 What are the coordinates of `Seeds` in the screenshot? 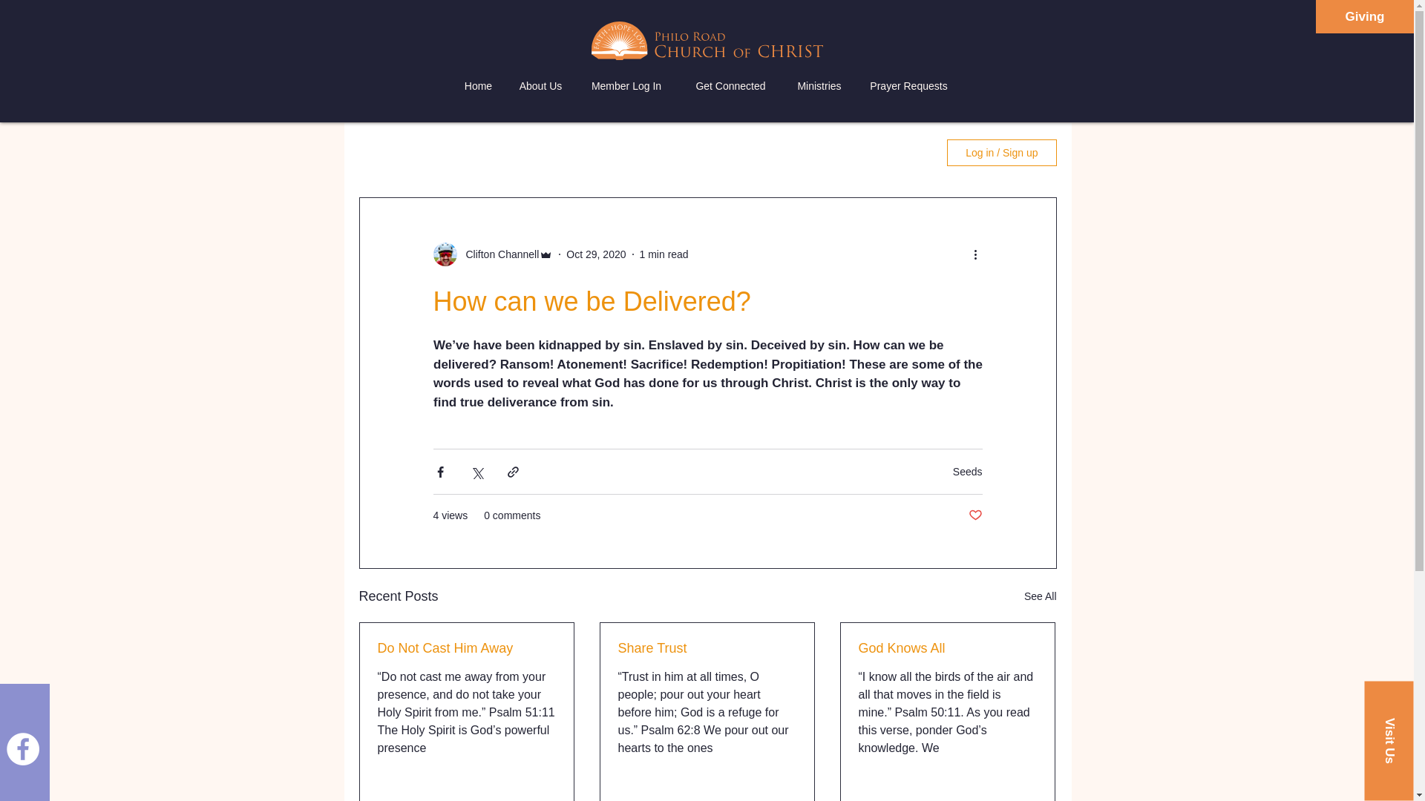 It's located at (968, 471).